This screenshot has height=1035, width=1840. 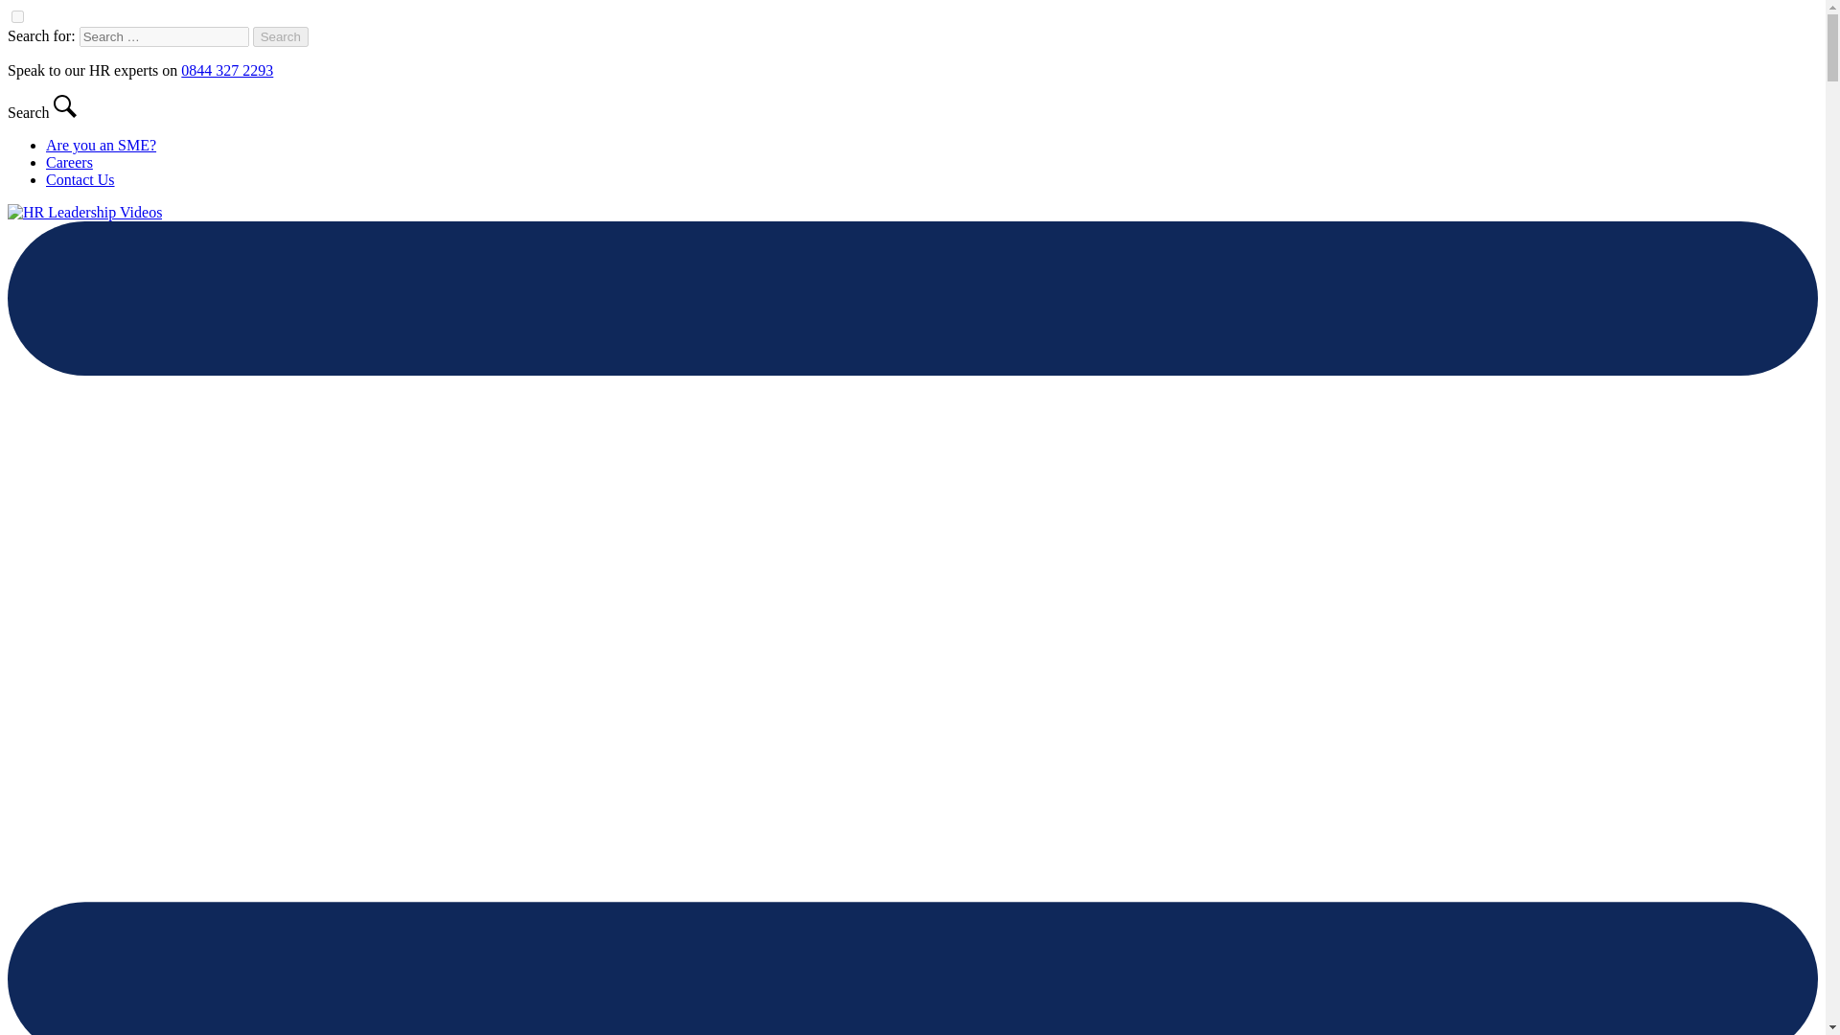 I want to click on on, so click(x=17, y=15).